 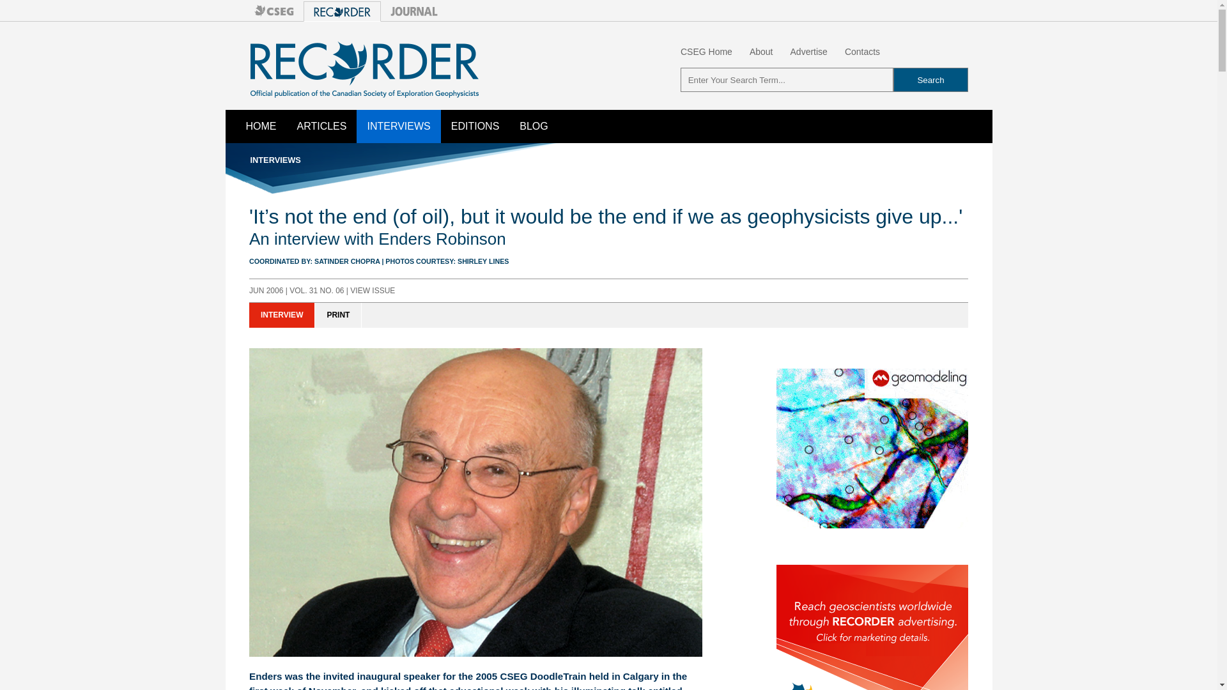 What do you see at coordinates (533, 126) in the screenshot?
I see `BLOG` at bounding box center [533, 126].